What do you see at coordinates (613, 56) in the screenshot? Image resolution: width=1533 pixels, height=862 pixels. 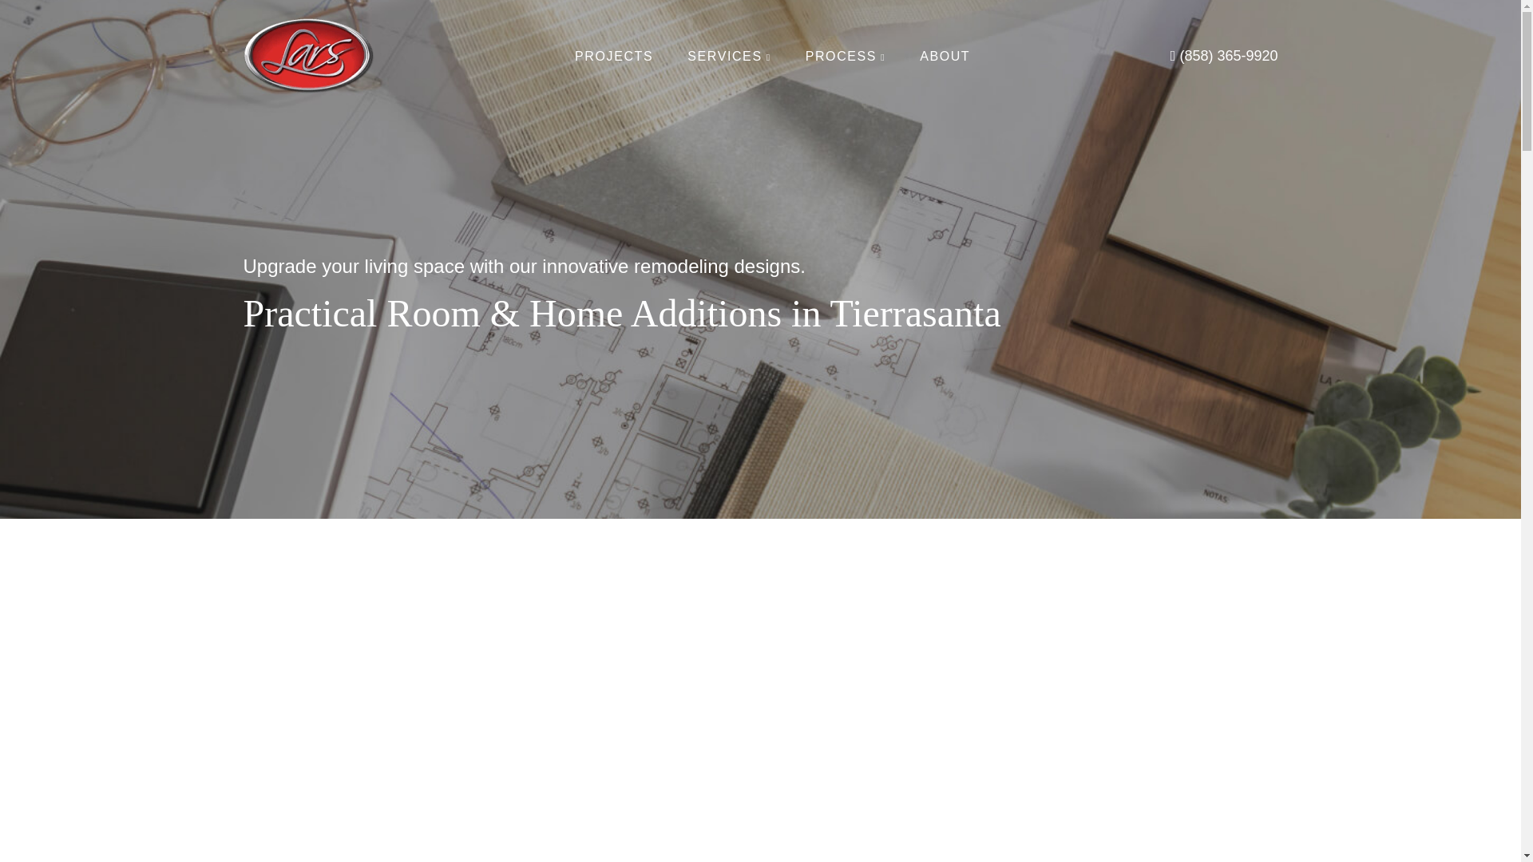 I see `PROJECTS` at bounding box center [613, 56].